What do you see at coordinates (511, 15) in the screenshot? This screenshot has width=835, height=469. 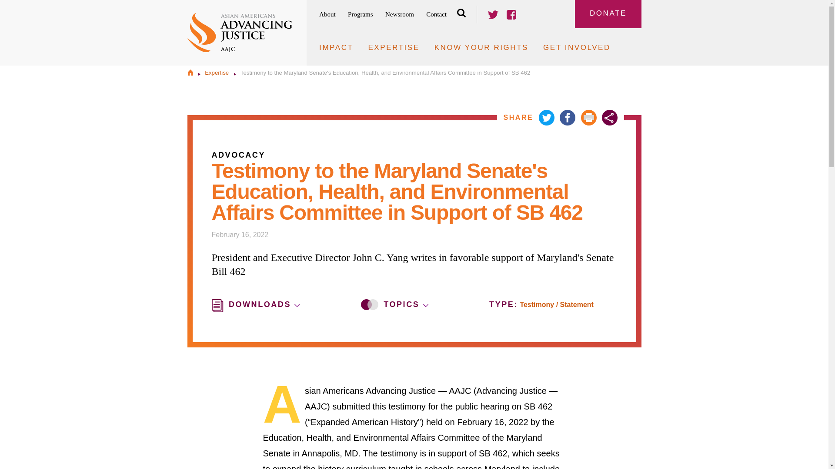 I see `Facebook` at bounding box center [511, 15].